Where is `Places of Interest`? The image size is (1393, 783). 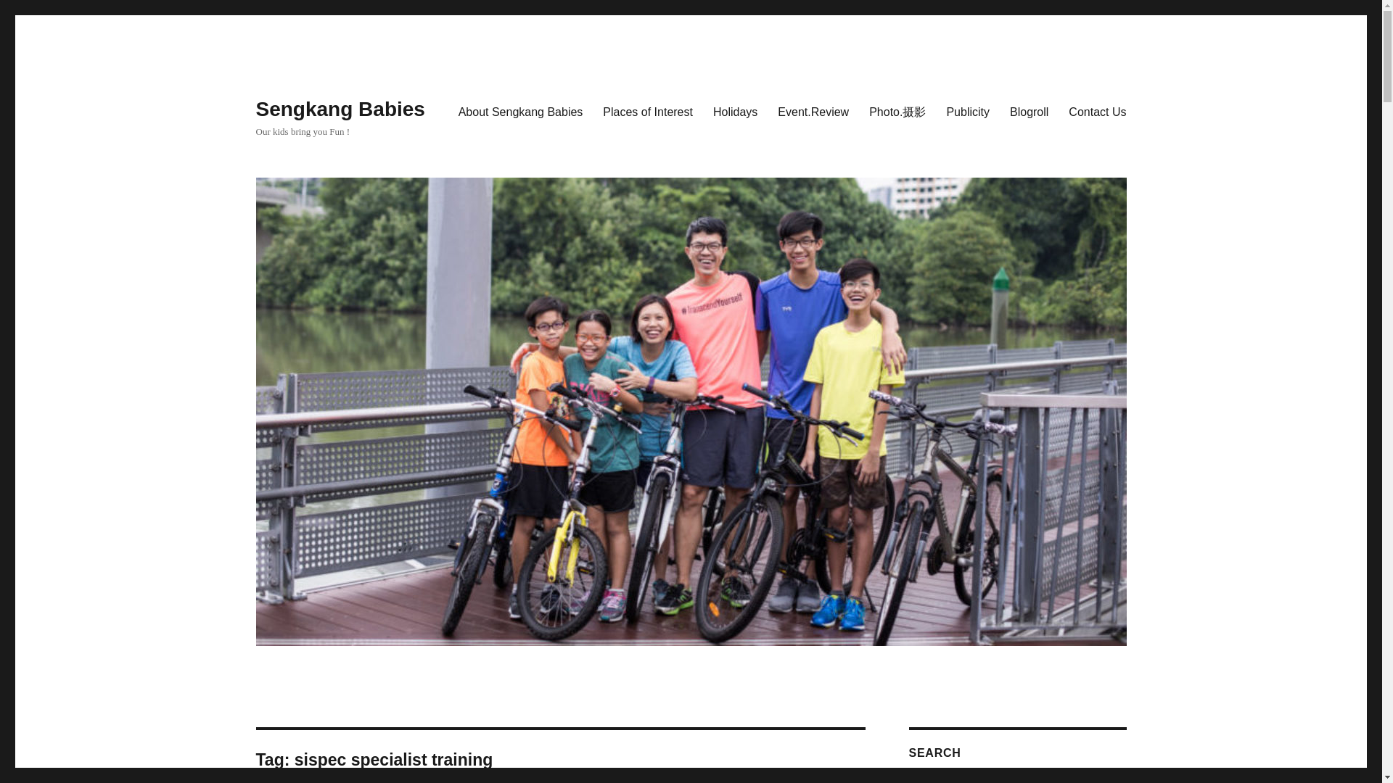 Places of Interest is located at coordinates (648, 111).